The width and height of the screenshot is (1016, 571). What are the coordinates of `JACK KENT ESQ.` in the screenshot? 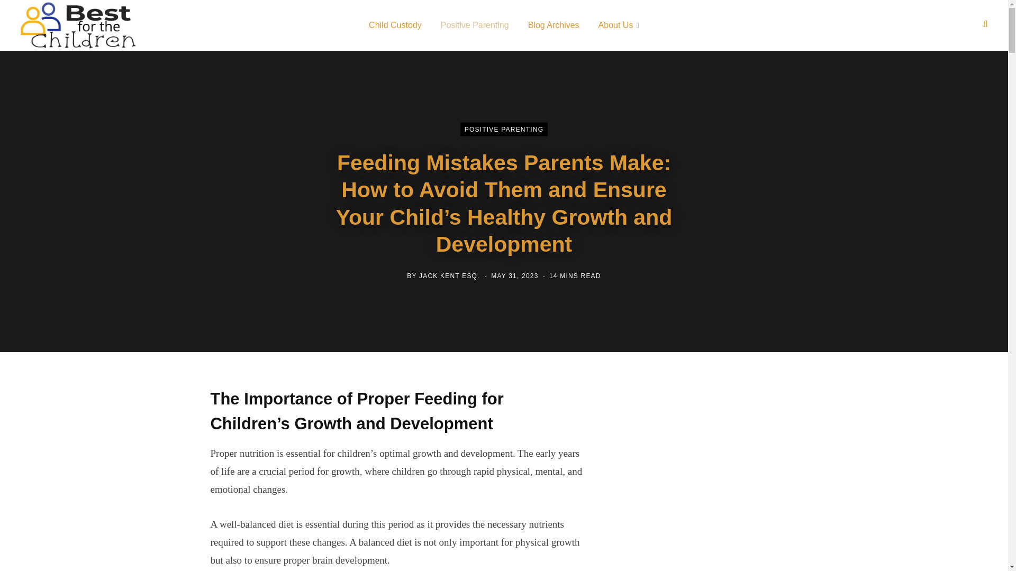 It's located at (449, 275).